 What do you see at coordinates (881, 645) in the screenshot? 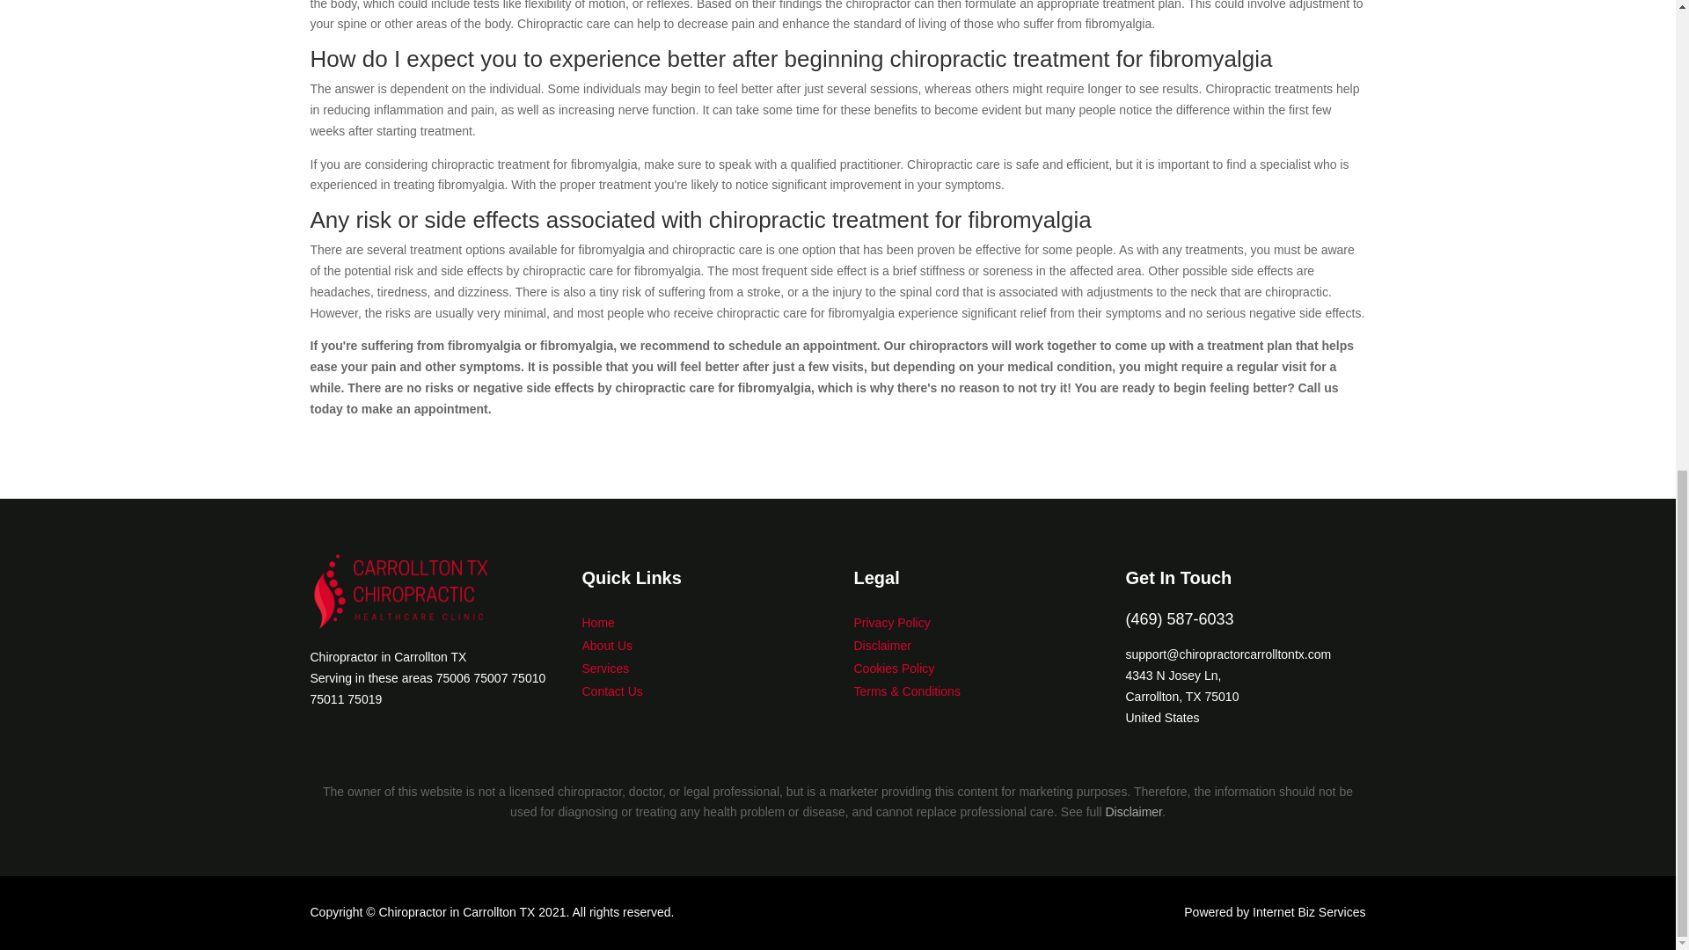
I see `Disclaimer` at bounding box center [881, 645].